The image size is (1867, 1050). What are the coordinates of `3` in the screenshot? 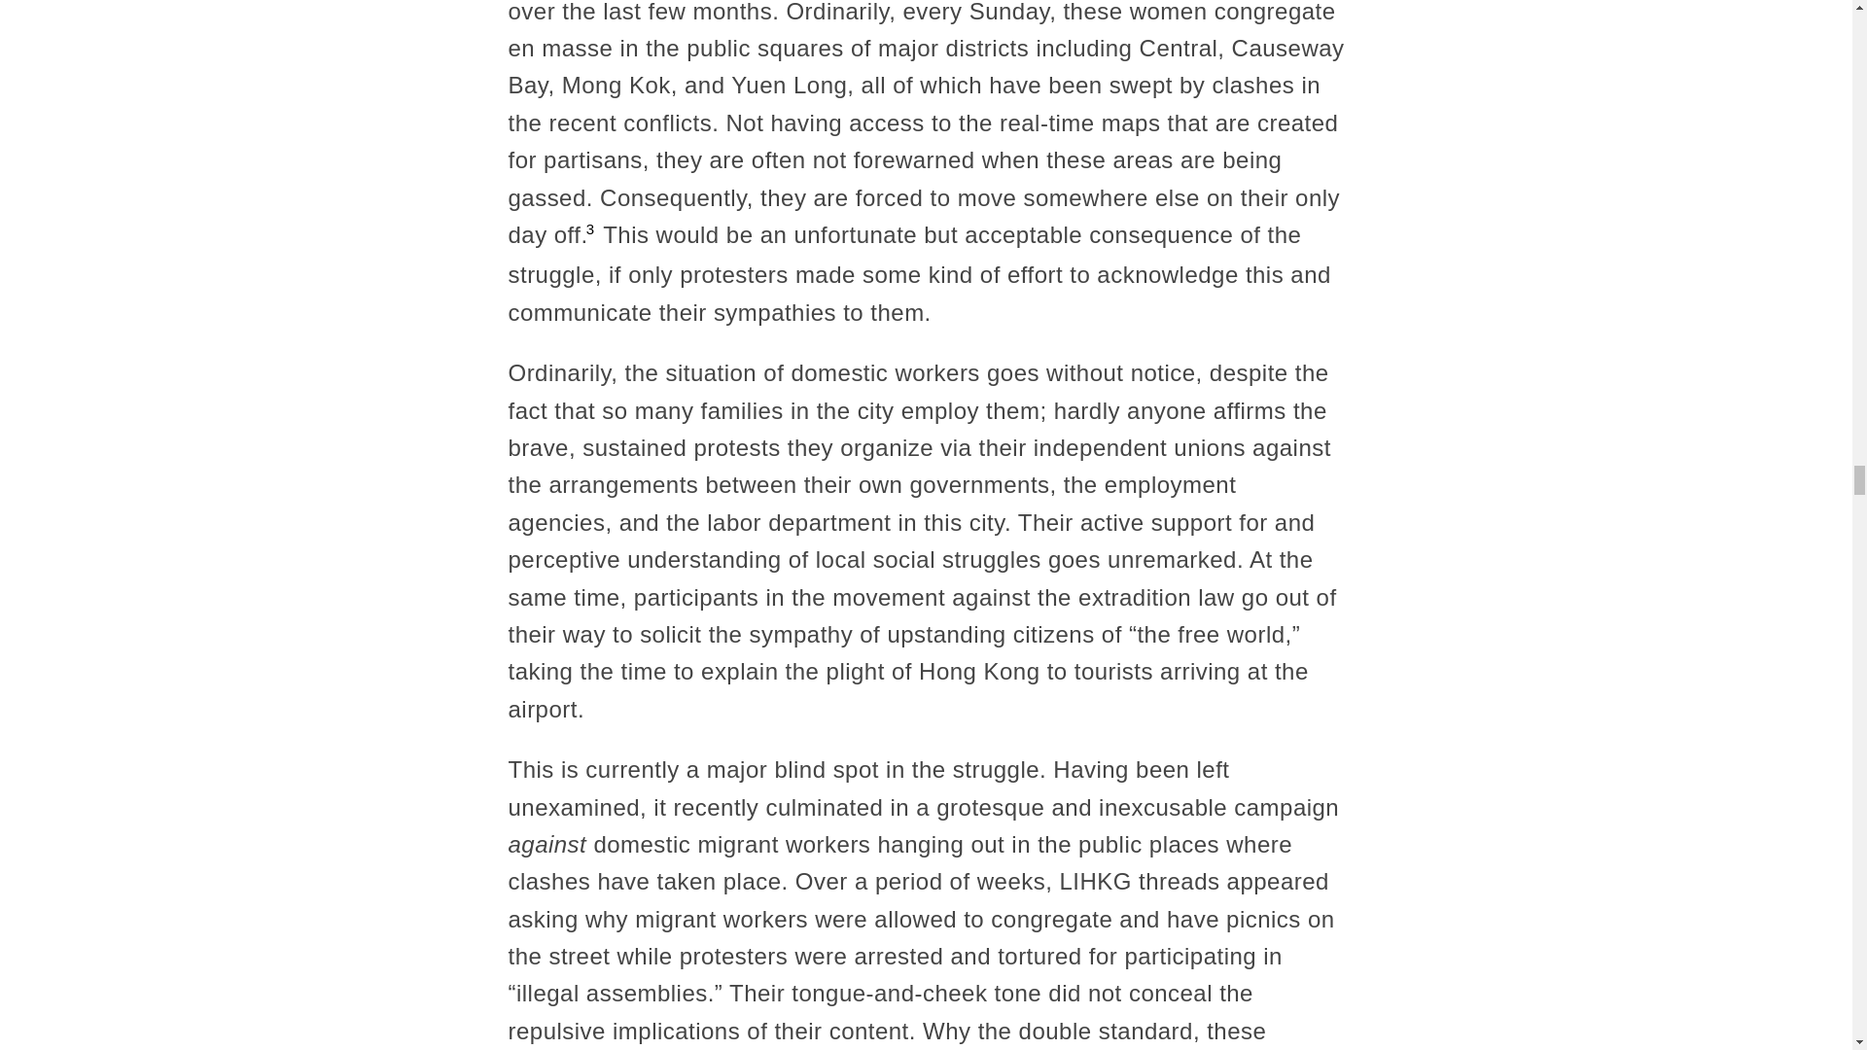 It's located at (590, 229).